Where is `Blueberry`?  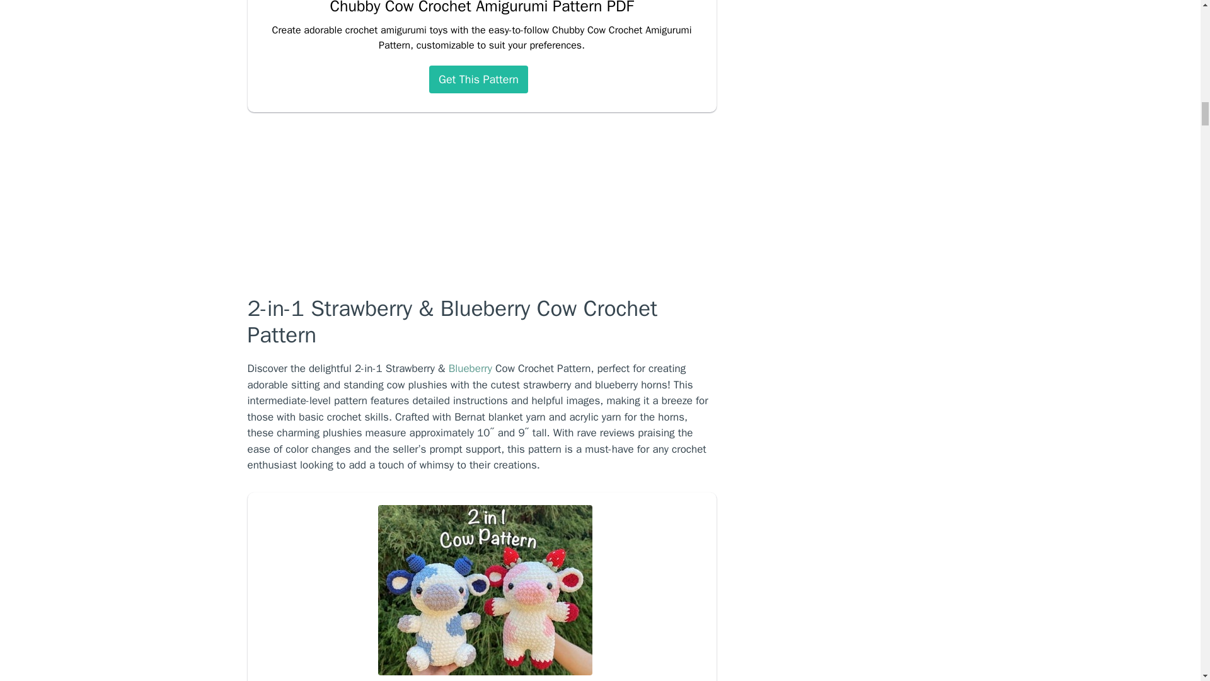
Blueberry is located at coordinates (470, 368).